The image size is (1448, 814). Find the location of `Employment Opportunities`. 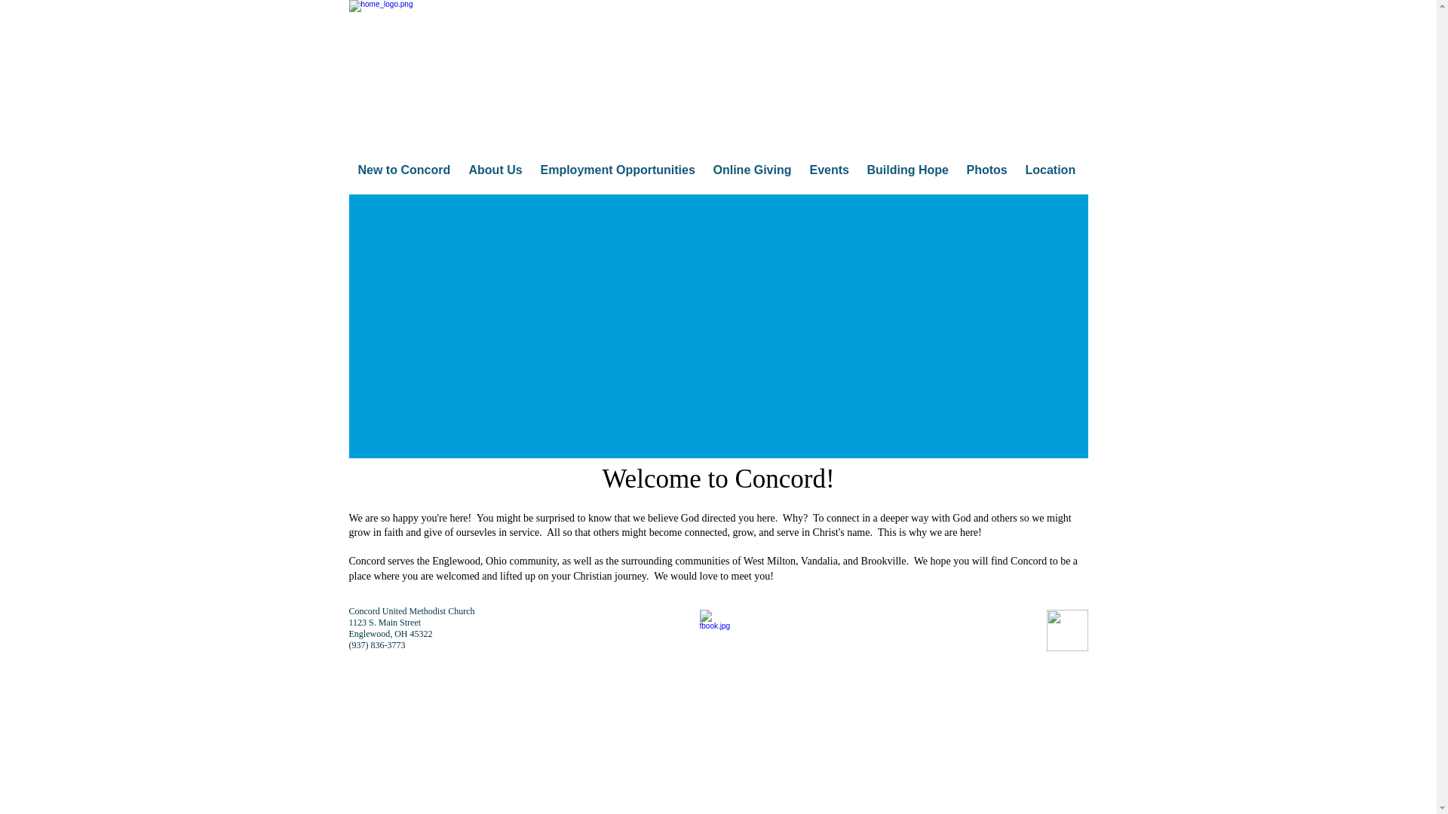

Employment Opportunities is located at coordinates (617, 170).